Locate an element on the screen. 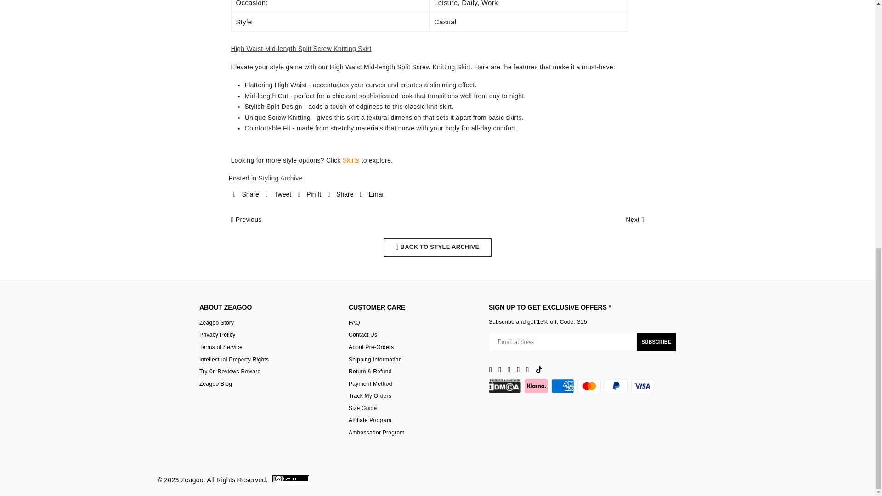 The image size is (882, 496). Mastercard is located at coordinates (589, 386).